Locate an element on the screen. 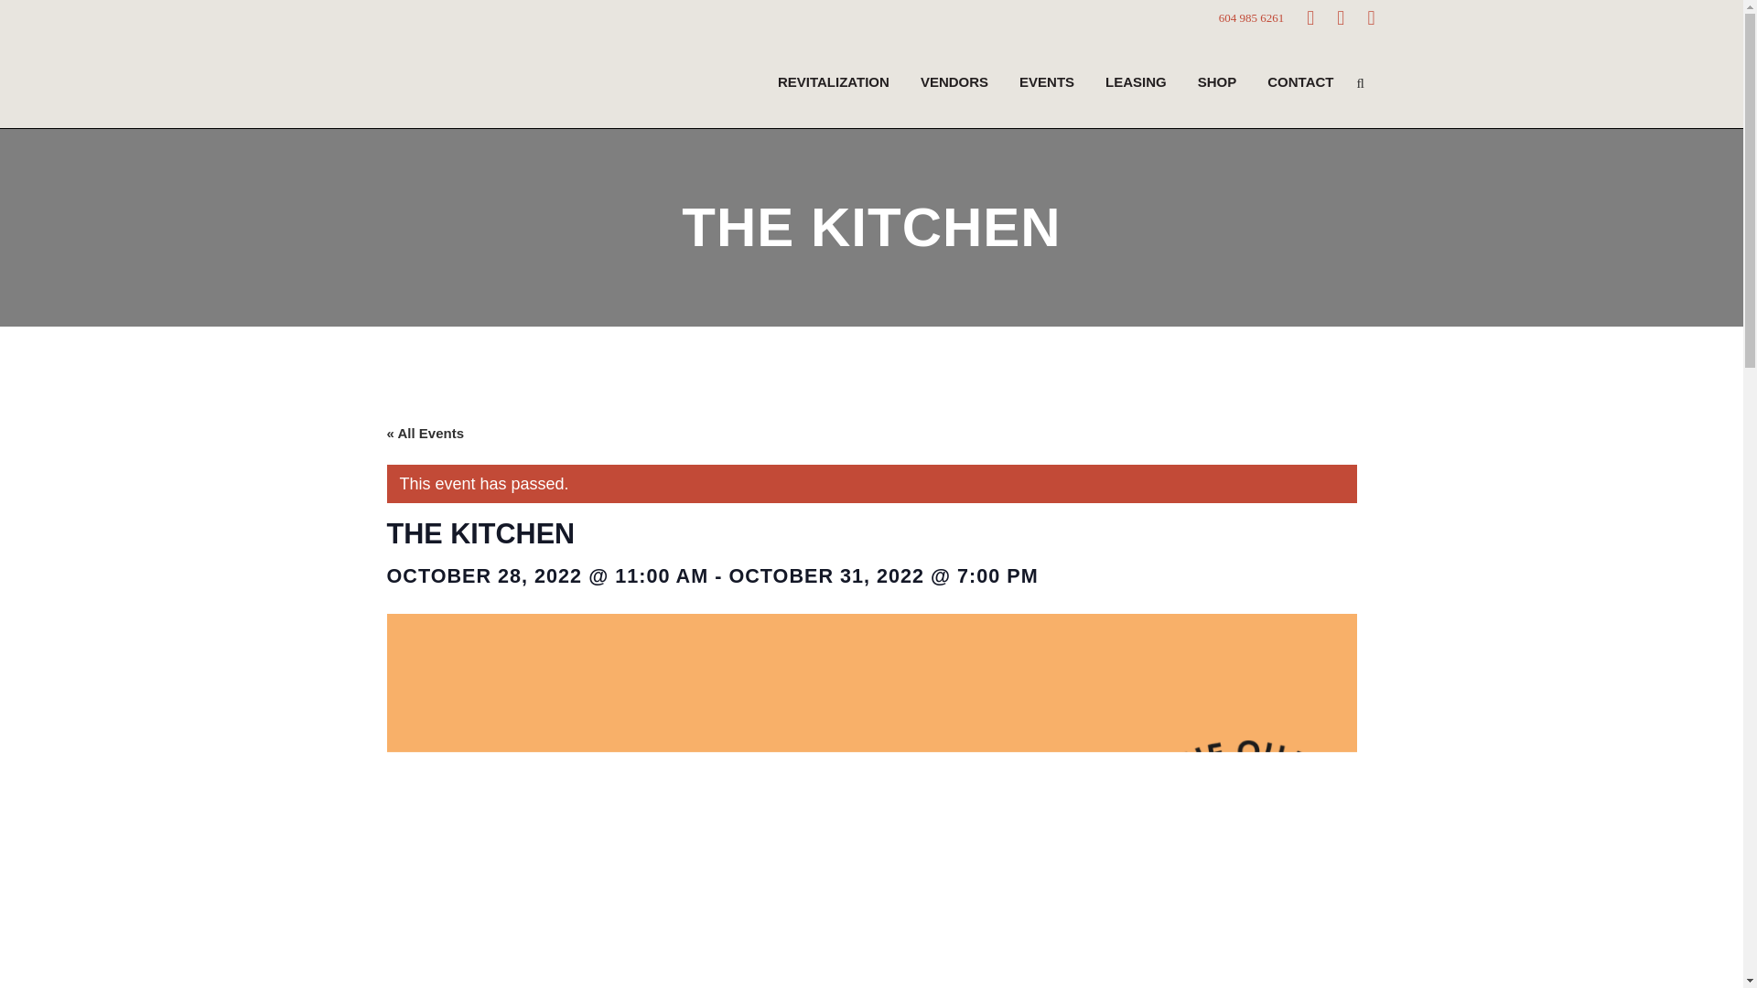  LEASING is located at coordinates (1136, 82).